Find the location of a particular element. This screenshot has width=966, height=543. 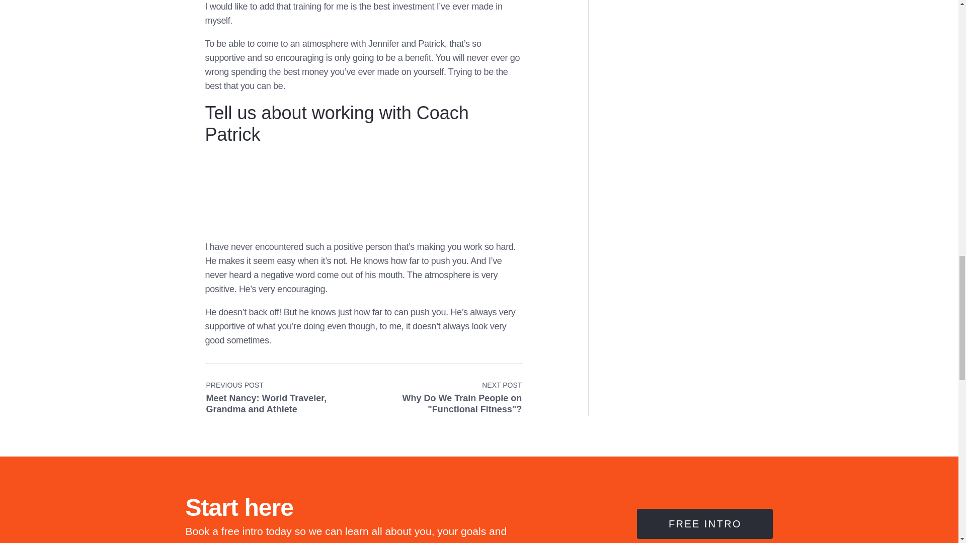

Why Do We Train People on "Functional Fitness"? is located at coordinates (443, 392).